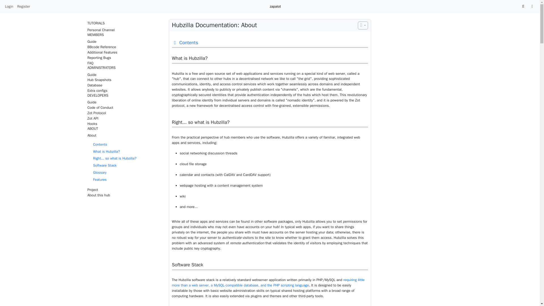 This screenshot has width=544, height=306. What do you see at coordinates (125, 124) in the screenshot?
I see `Hooks` at bounding box center [125, 124].